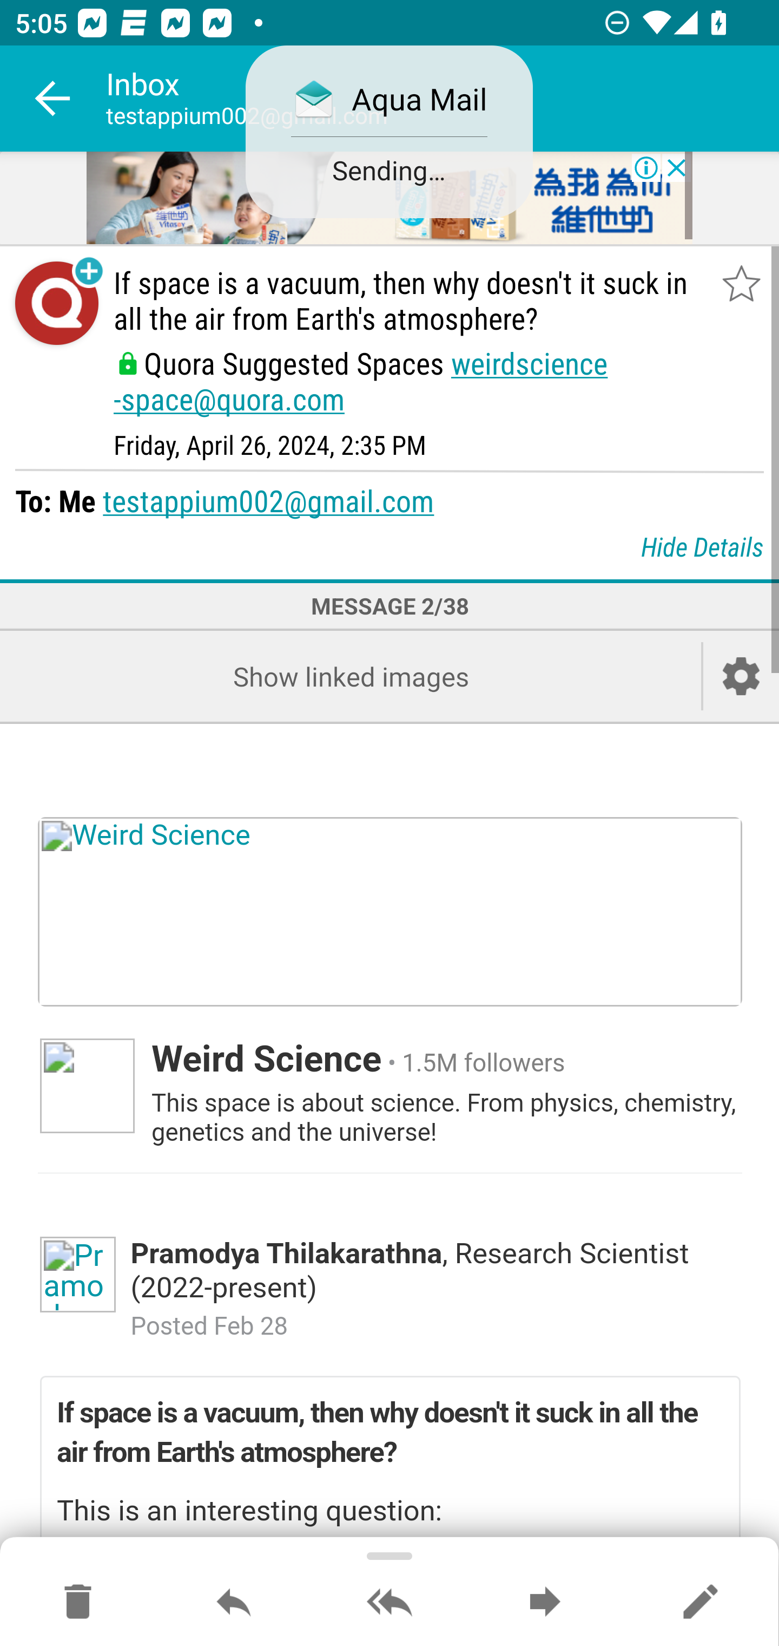 The width and height of the screenshot is (779, 1646). What do you see at coordinates (286, 1253) in the screenshot?
I see `Pramodya Thilakarathna` at bounding box center [286, 1253].